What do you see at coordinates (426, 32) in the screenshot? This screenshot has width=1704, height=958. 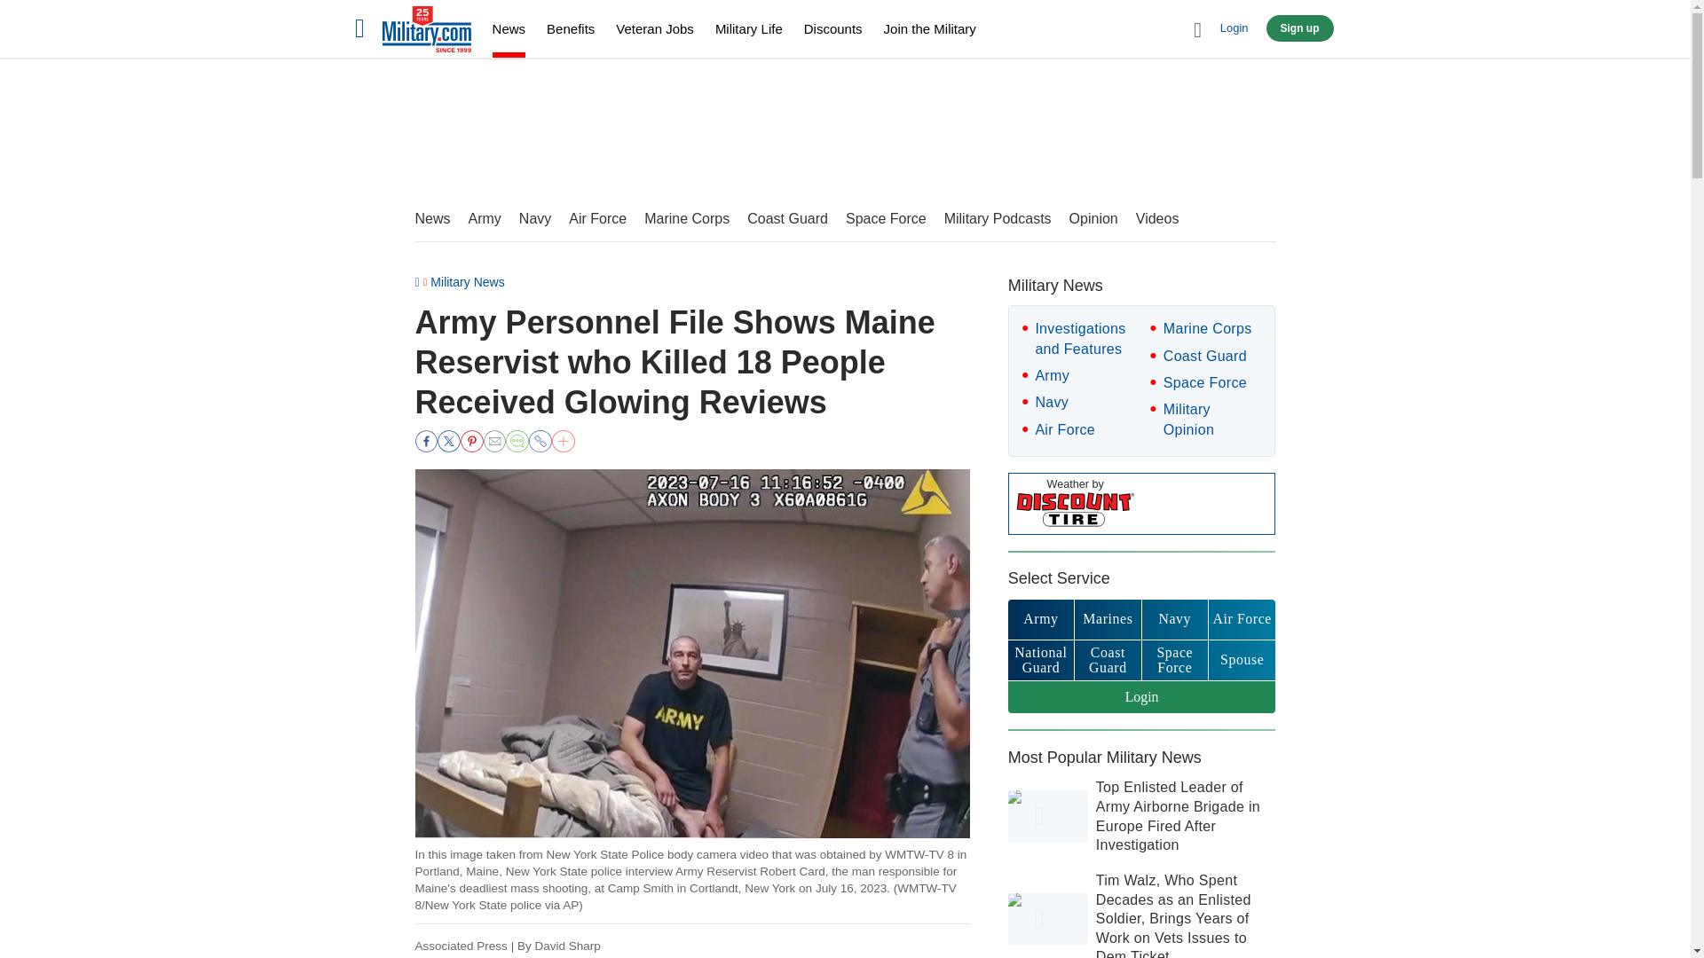 I see `Home` at bounding box center [426, 32].